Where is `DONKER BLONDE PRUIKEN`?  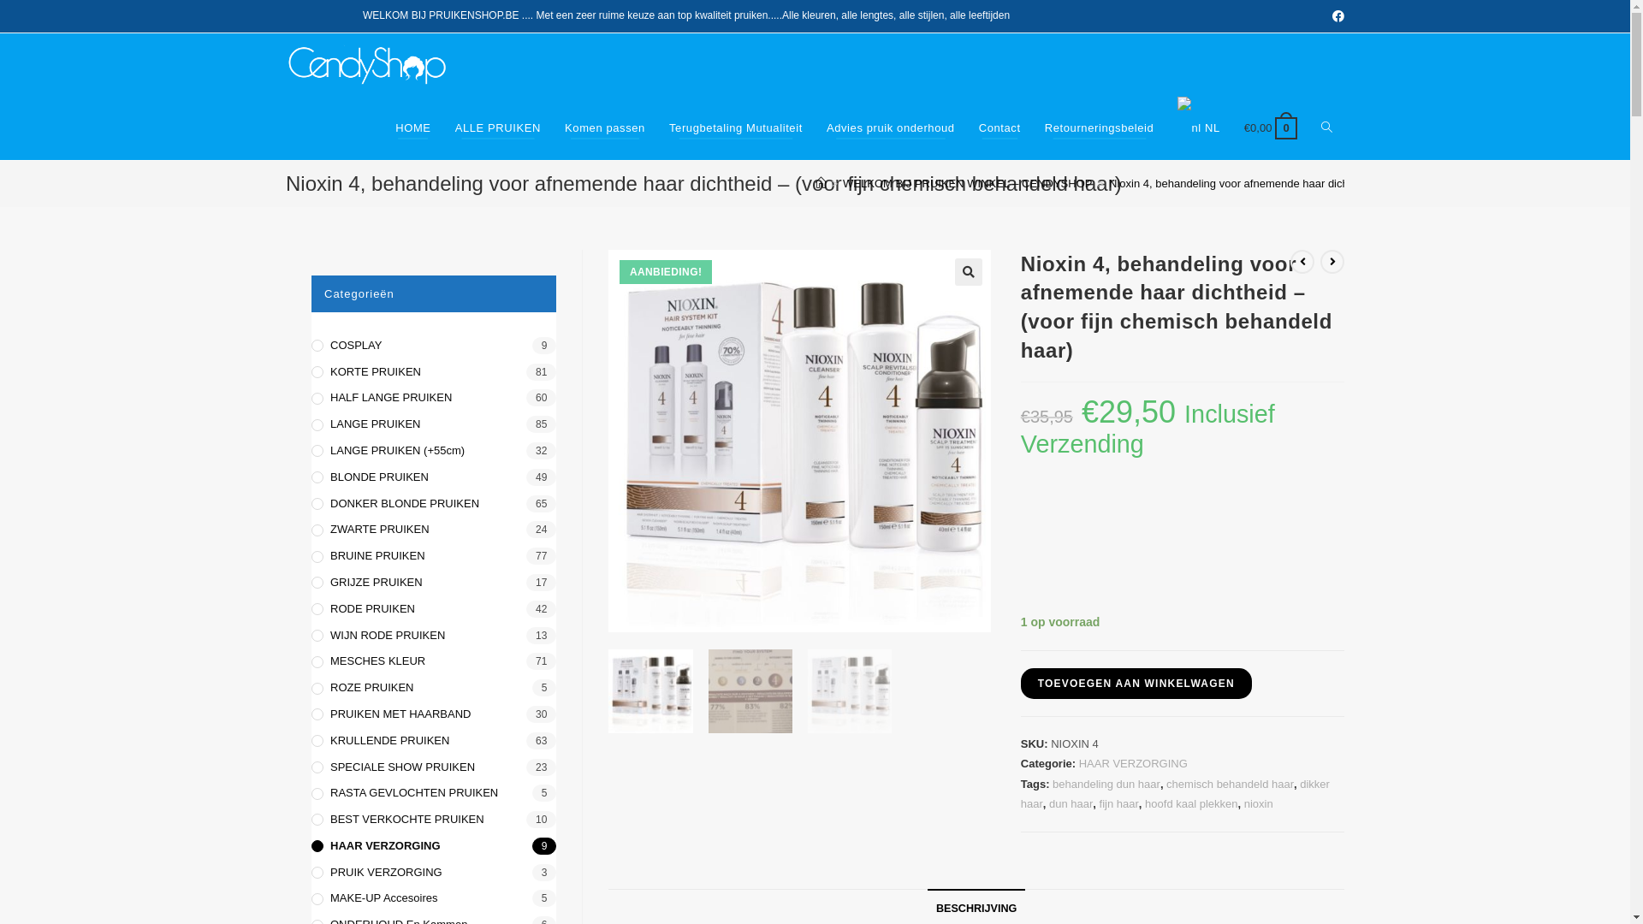
DONKER BLONDE PRUIKEN is located at coordinates (434, 505).